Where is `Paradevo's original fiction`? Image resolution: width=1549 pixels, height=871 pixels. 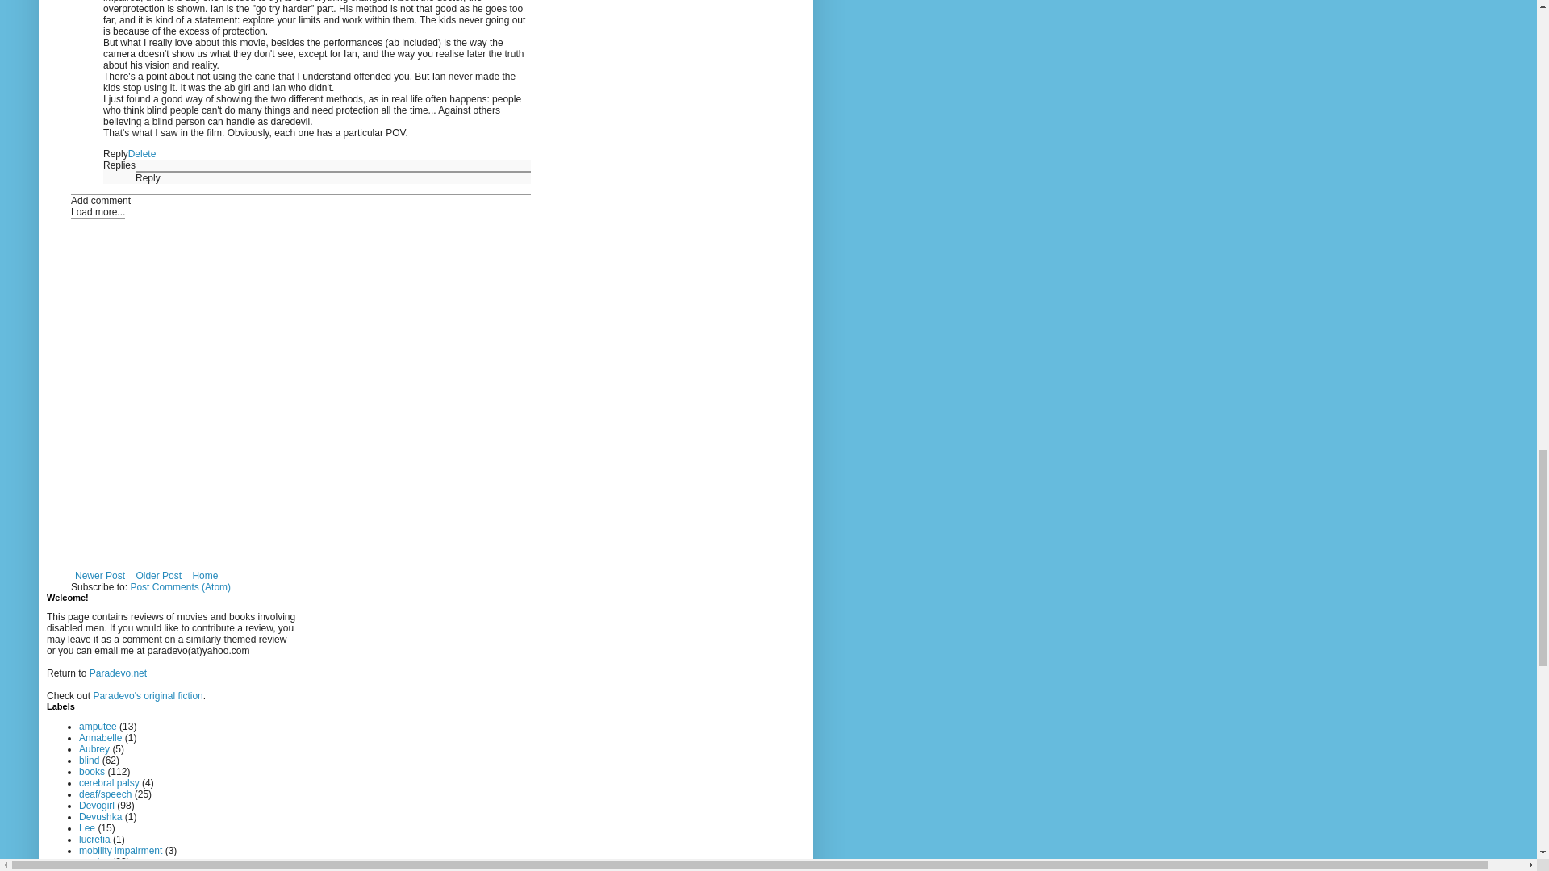
Paradevo's original fiction is located at coordinates (148, 696).